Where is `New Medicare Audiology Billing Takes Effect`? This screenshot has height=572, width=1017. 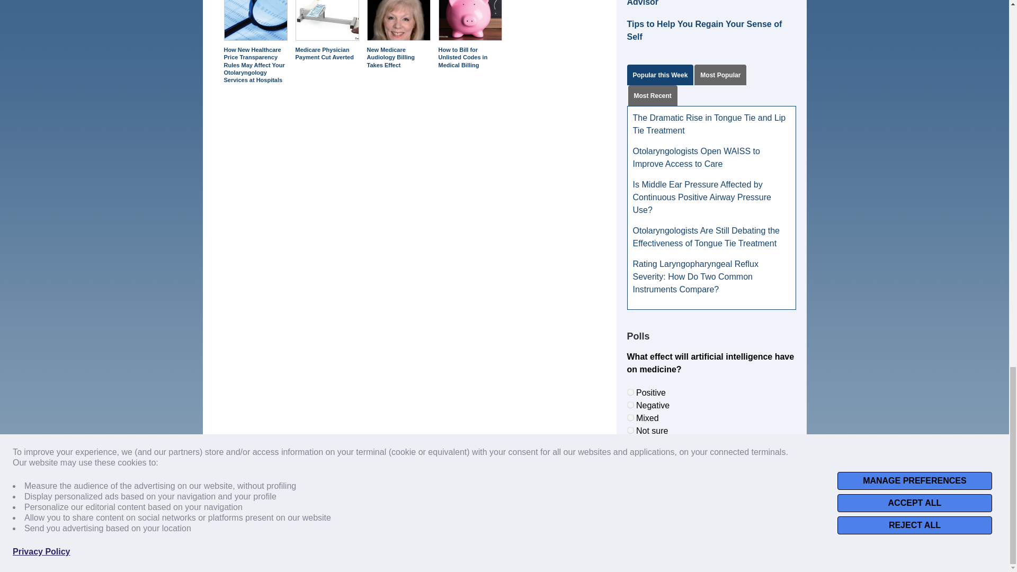 New Medicare Audiology Billing Takes Effect is located at coordinates (398, 20).